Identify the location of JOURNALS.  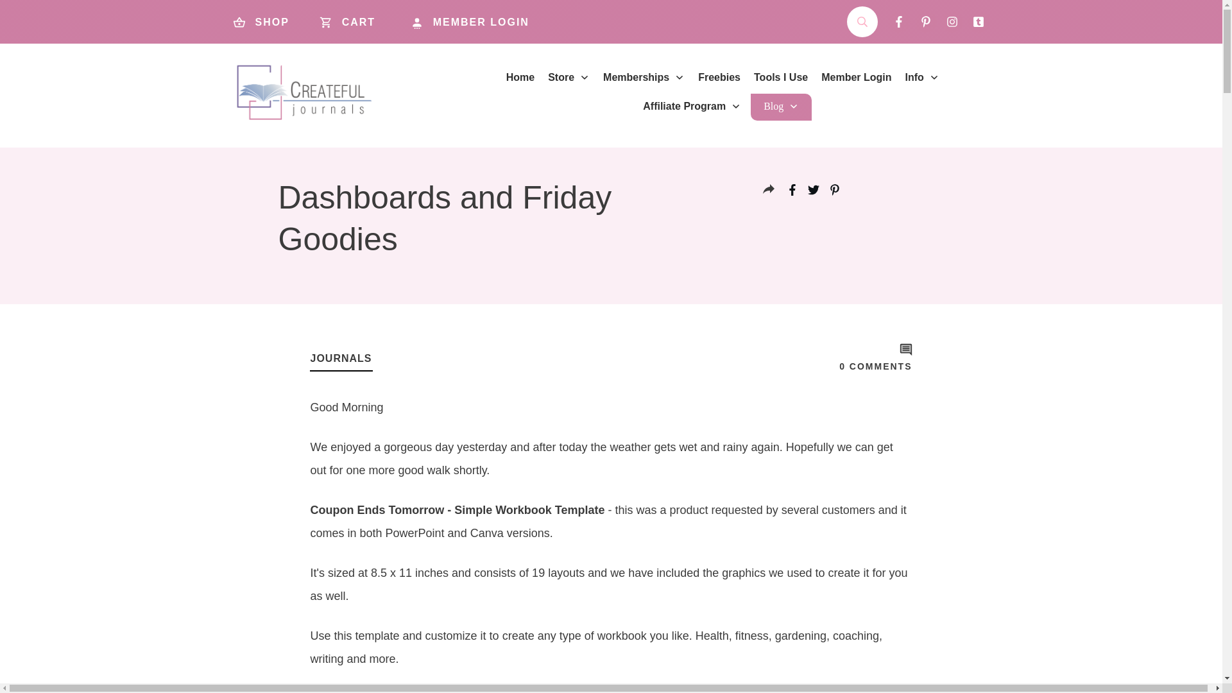
(341, 358).